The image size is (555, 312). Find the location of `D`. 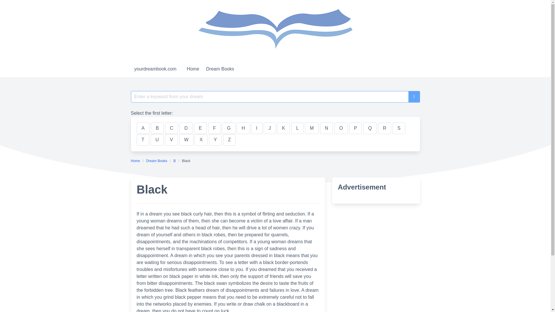

D is located at coordinates (186, 128).